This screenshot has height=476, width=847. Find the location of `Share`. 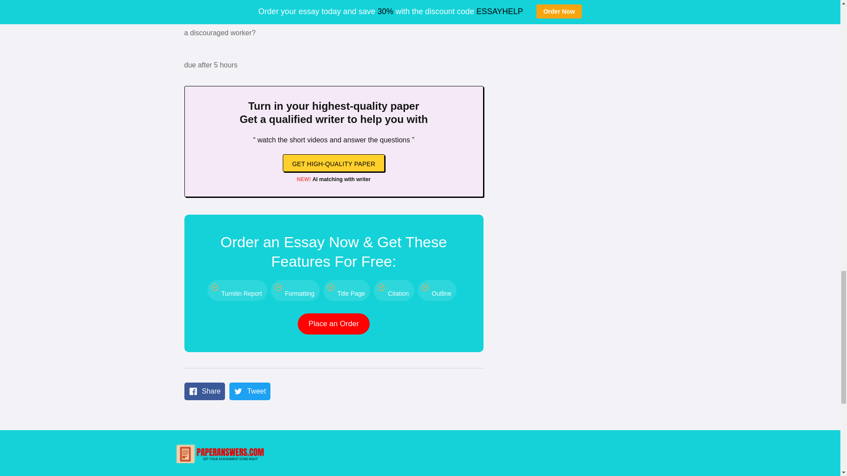

Share is located at coordinates (205, 391).